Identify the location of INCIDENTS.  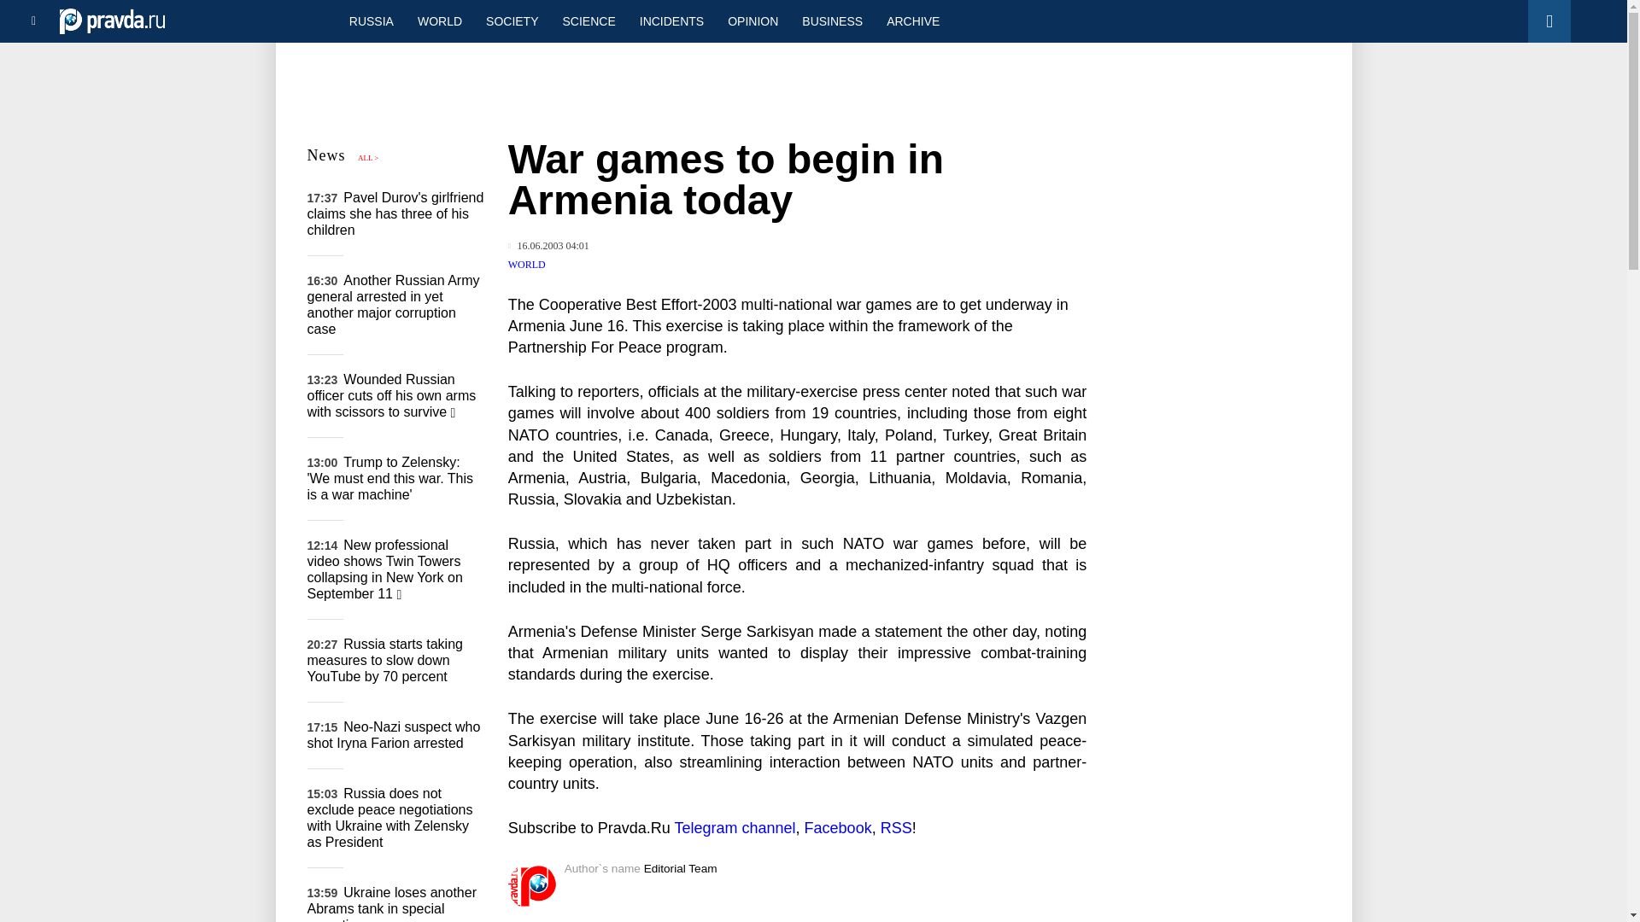
(671, 20).